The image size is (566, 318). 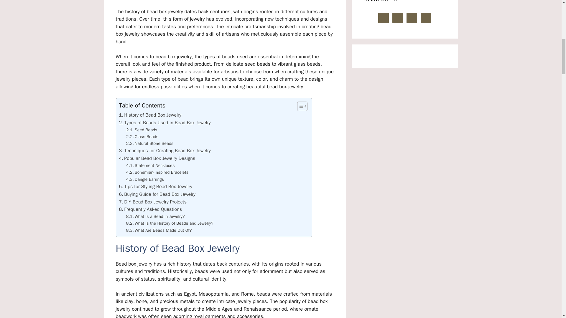 I want to click on Types of Beads Used in Bead Box Jewelry, so click(x=164, y=122).